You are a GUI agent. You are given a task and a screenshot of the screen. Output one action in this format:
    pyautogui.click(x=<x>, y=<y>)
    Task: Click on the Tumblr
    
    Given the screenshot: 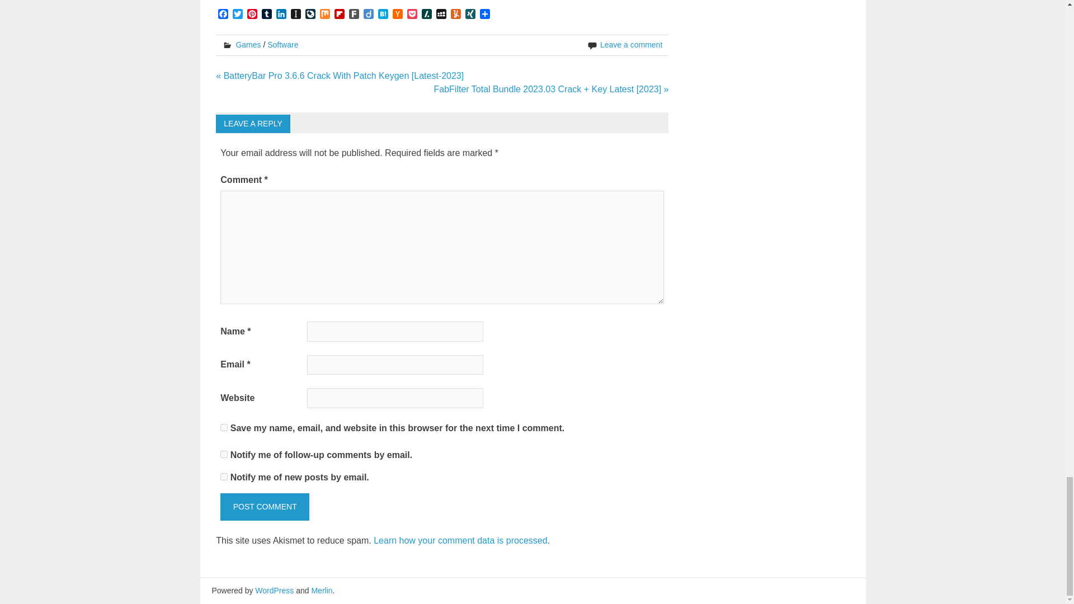 What is the action you would take?
    pyautogui.click(x=266, y=15)
    